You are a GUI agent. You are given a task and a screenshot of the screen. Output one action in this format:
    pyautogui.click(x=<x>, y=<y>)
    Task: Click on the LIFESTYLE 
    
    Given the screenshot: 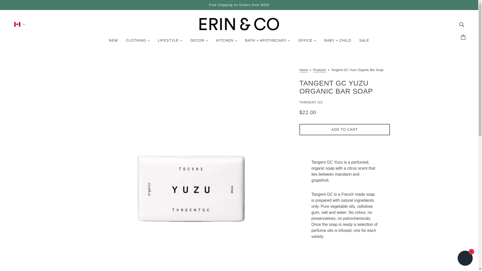 What is the action you would take?
    pyautogui.click(x=170, y=42)
    